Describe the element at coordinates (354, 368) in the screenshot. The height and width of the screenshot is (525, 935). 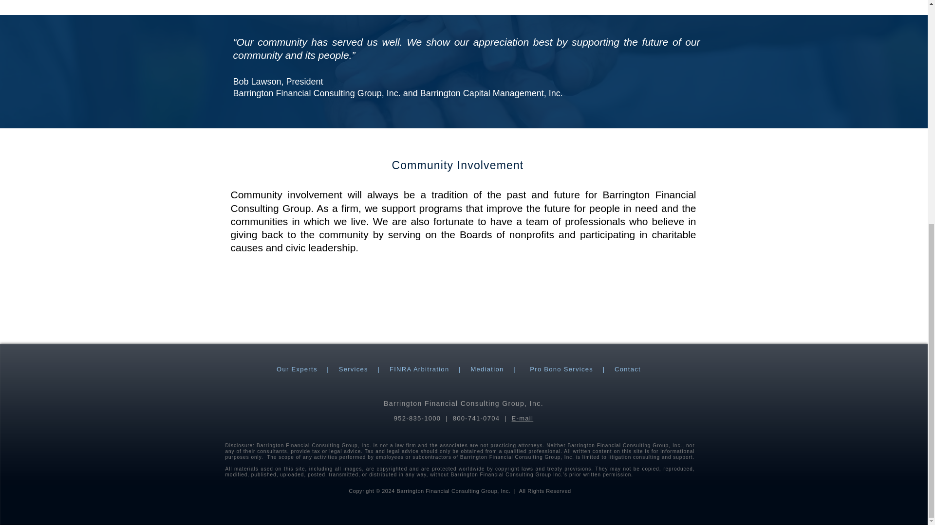
I see `Services` at that location.